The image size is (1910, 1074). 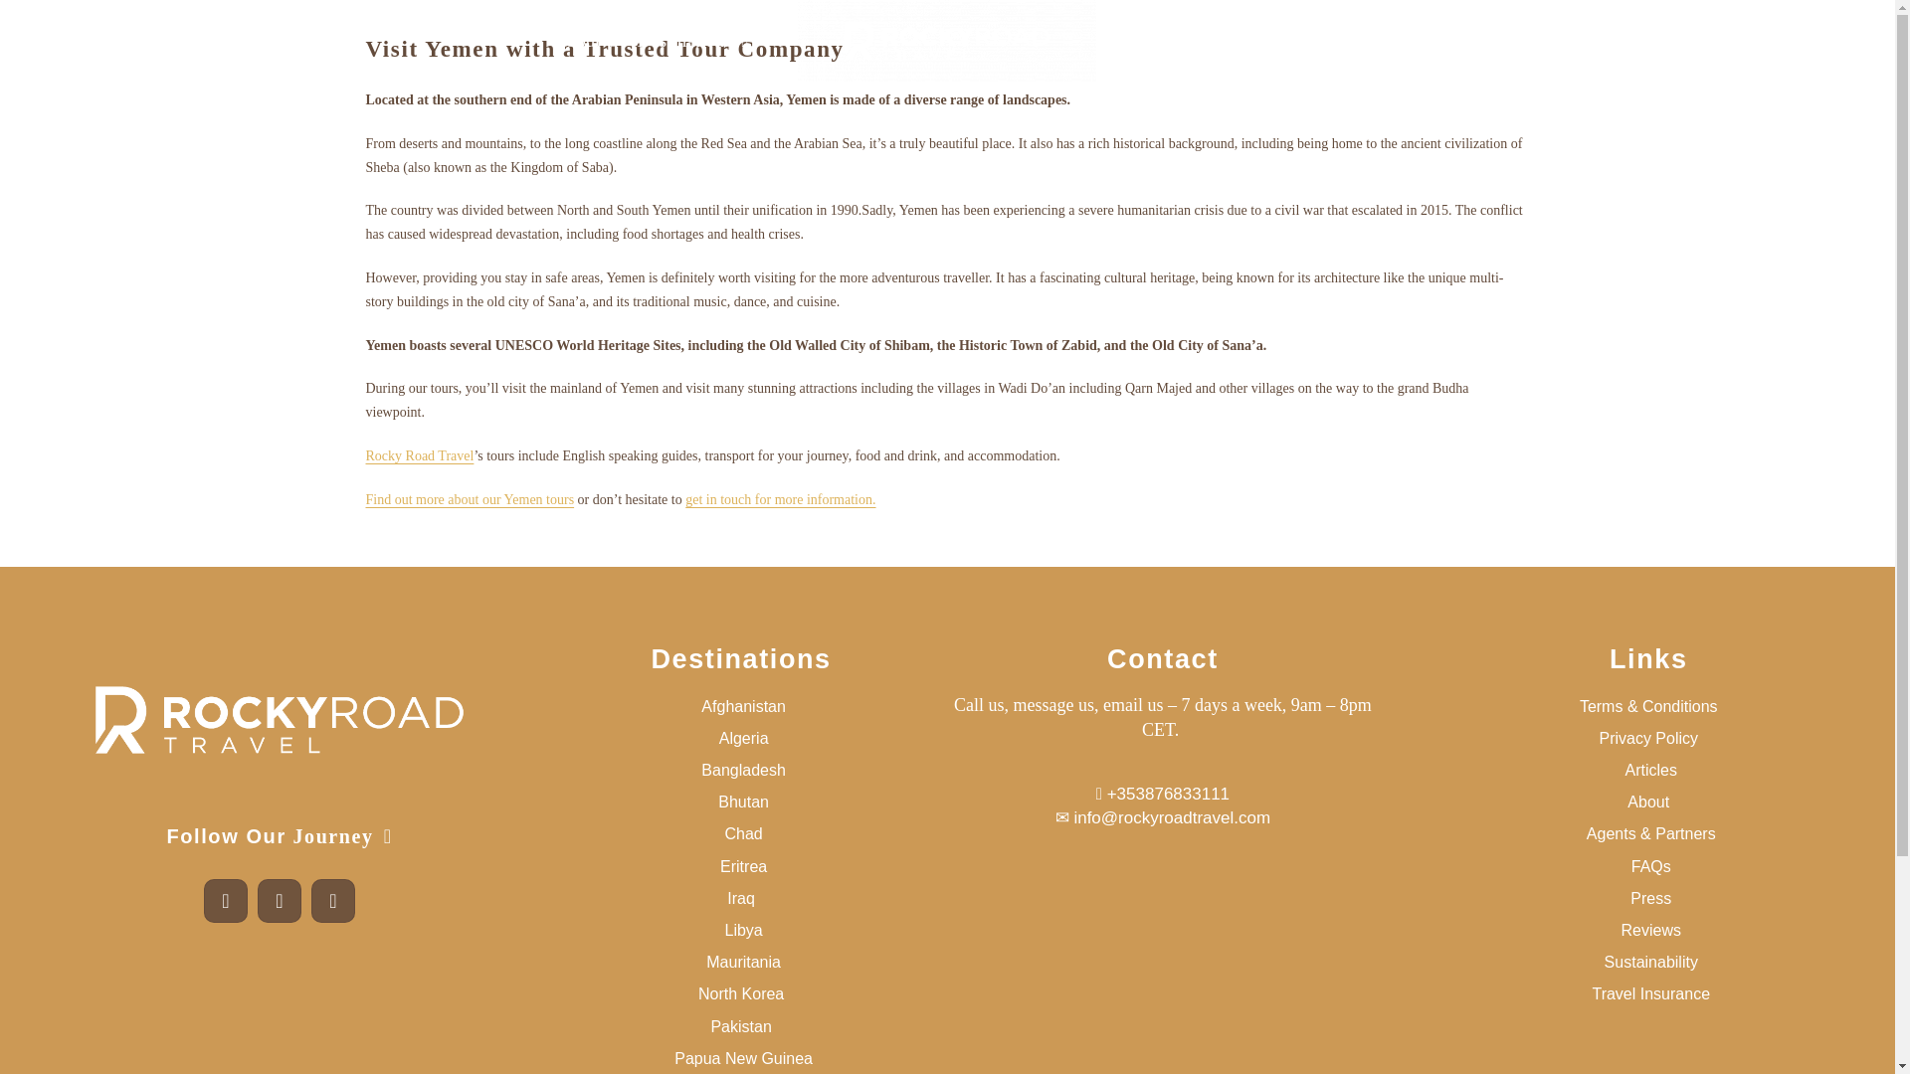 What do you see at coordinates (740, 738) in the screenshot?
I see `Algeria` at bounding box center [740, 738].